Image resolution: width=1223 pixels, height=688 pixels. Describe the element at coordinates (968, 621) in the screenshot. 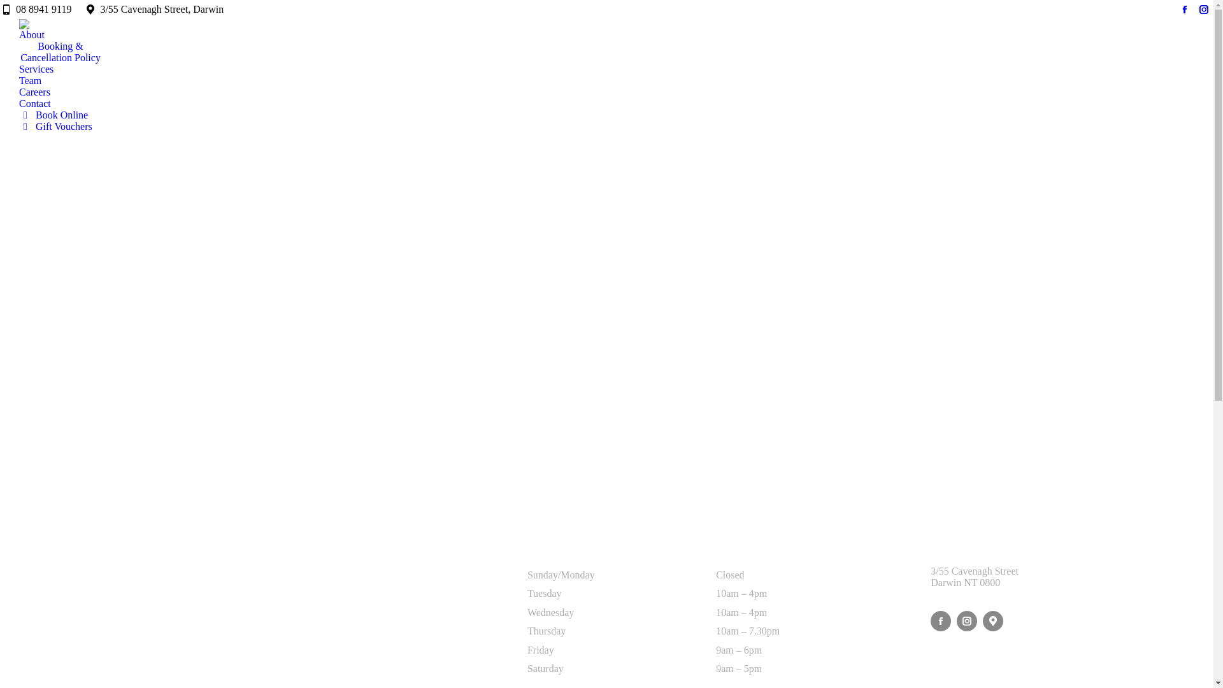

I see `Follow on Instagram` at that location.